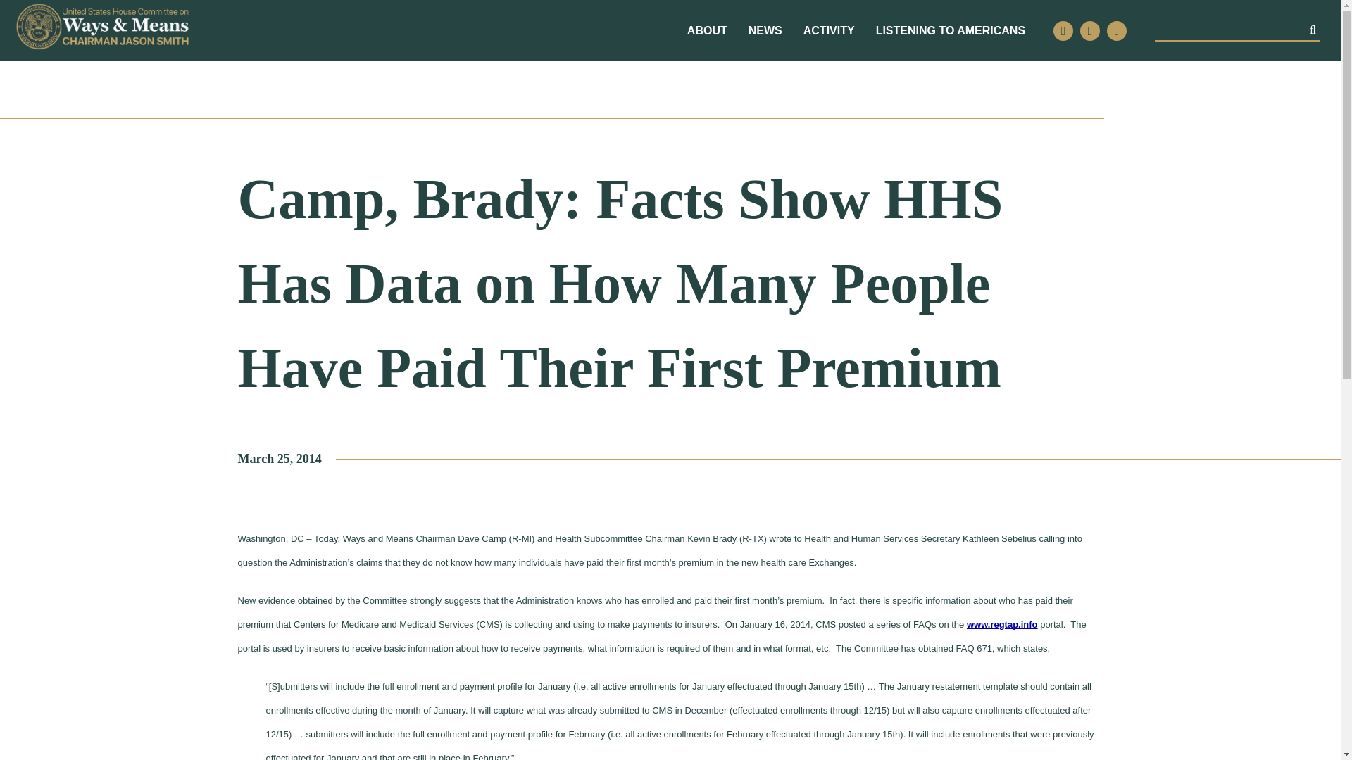 The height and width of the screenshot is (760, 1352). I want to click on NEWS, so click(765, 31).